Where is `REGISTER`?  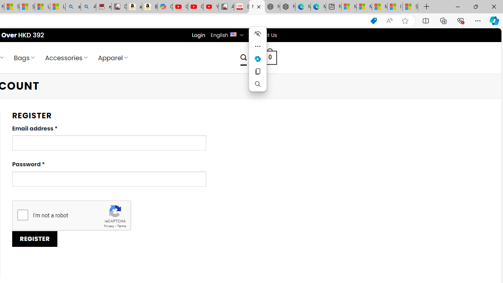
REGISTER is located at coordinates (35, 239).